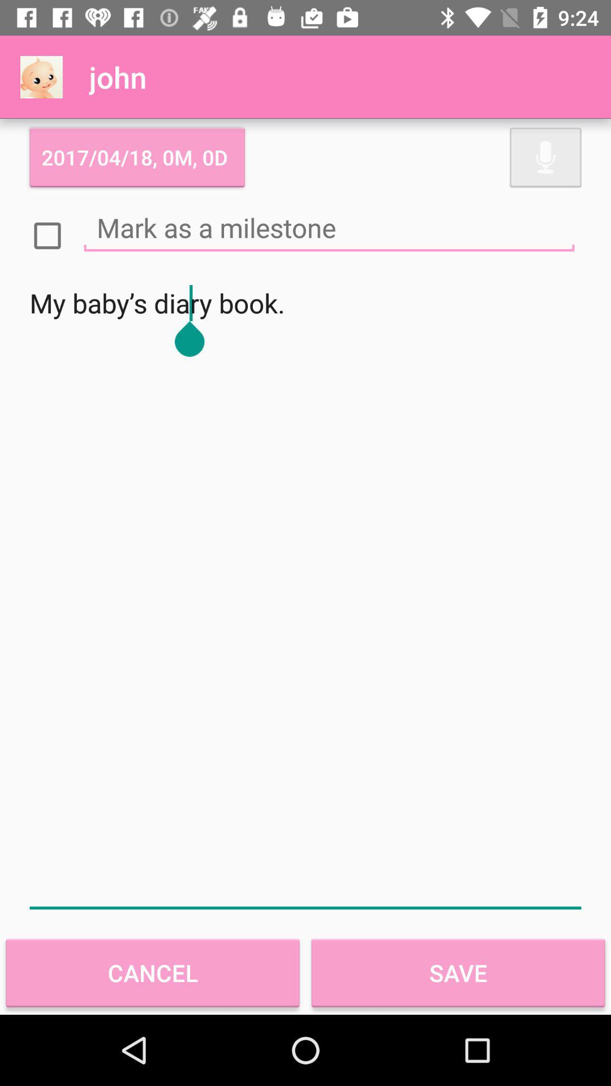 Image resolution: width=611 pixels, height=1086 pixels. What do you see at coordinates (458, 973) in the screenshot?
I see `turn off the item below my baby s` at bounding box center [458, 973].